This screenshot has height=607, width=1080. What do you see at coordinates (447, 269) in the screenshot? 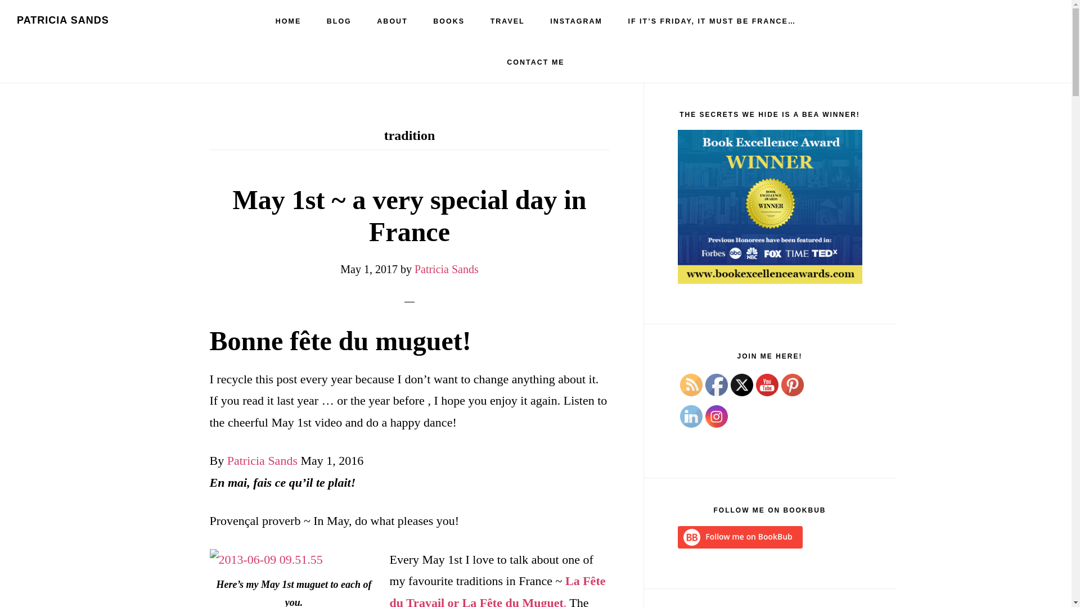
I see `Patricia Sands` at bounding box center [447, 269].